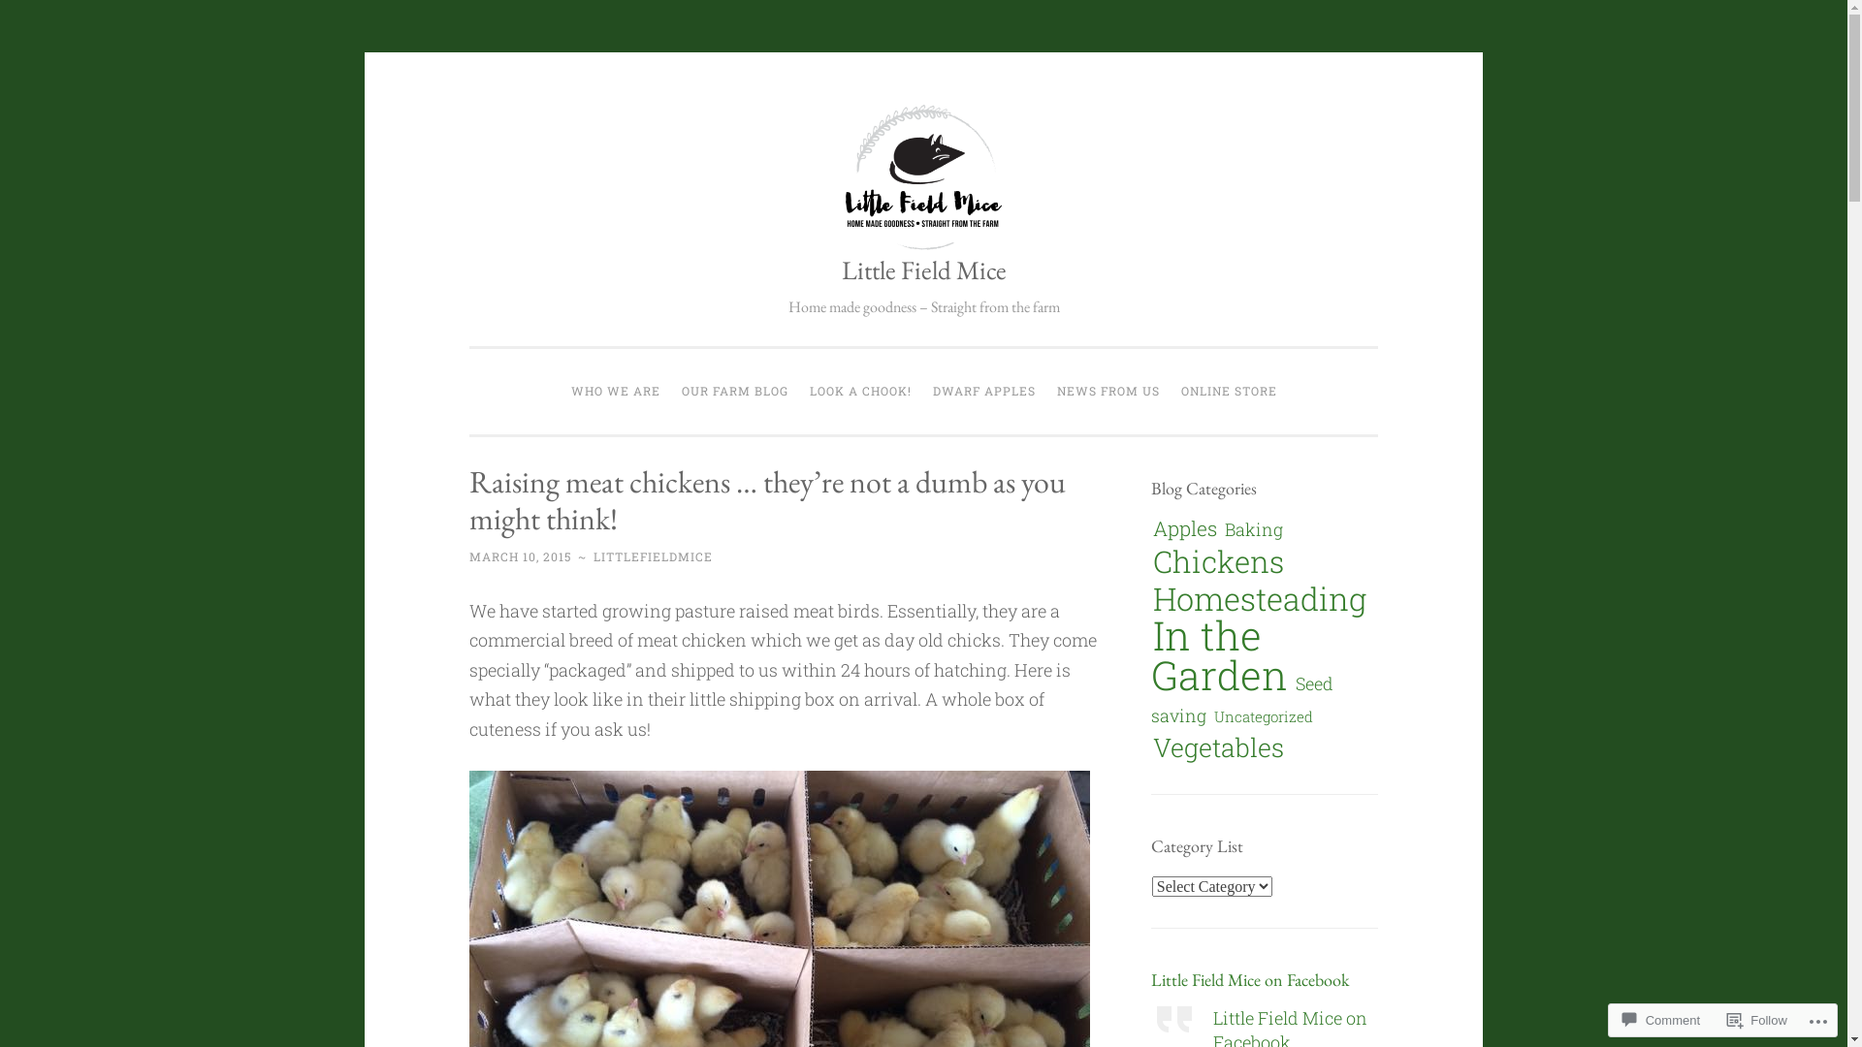 The image size is (1862, 1047). Describe the element at coordinates (1264, 716) in the screenshot. I see `Uncategorized` at that location.